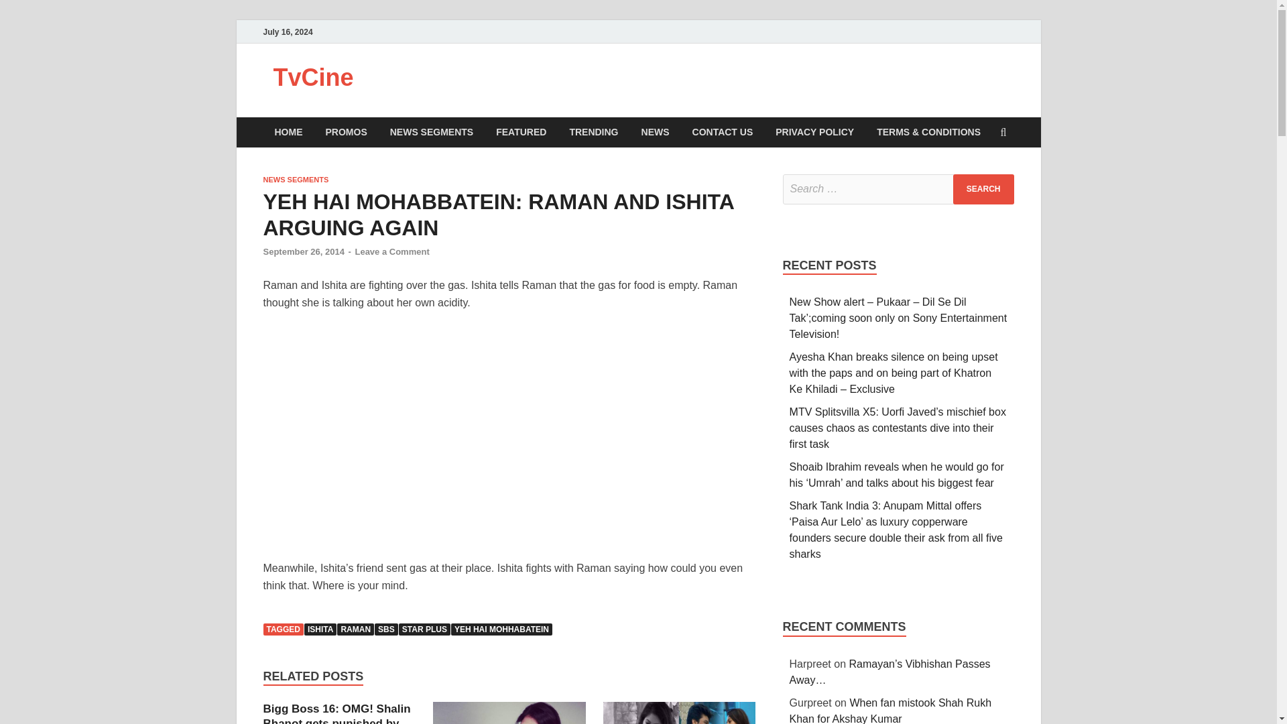 The height and width of the screenshot is (724, 1287). What do you see at coordinates (391, 252) in the screenshot?
I see `Leave a Comment` at bounding box center [391, 252].